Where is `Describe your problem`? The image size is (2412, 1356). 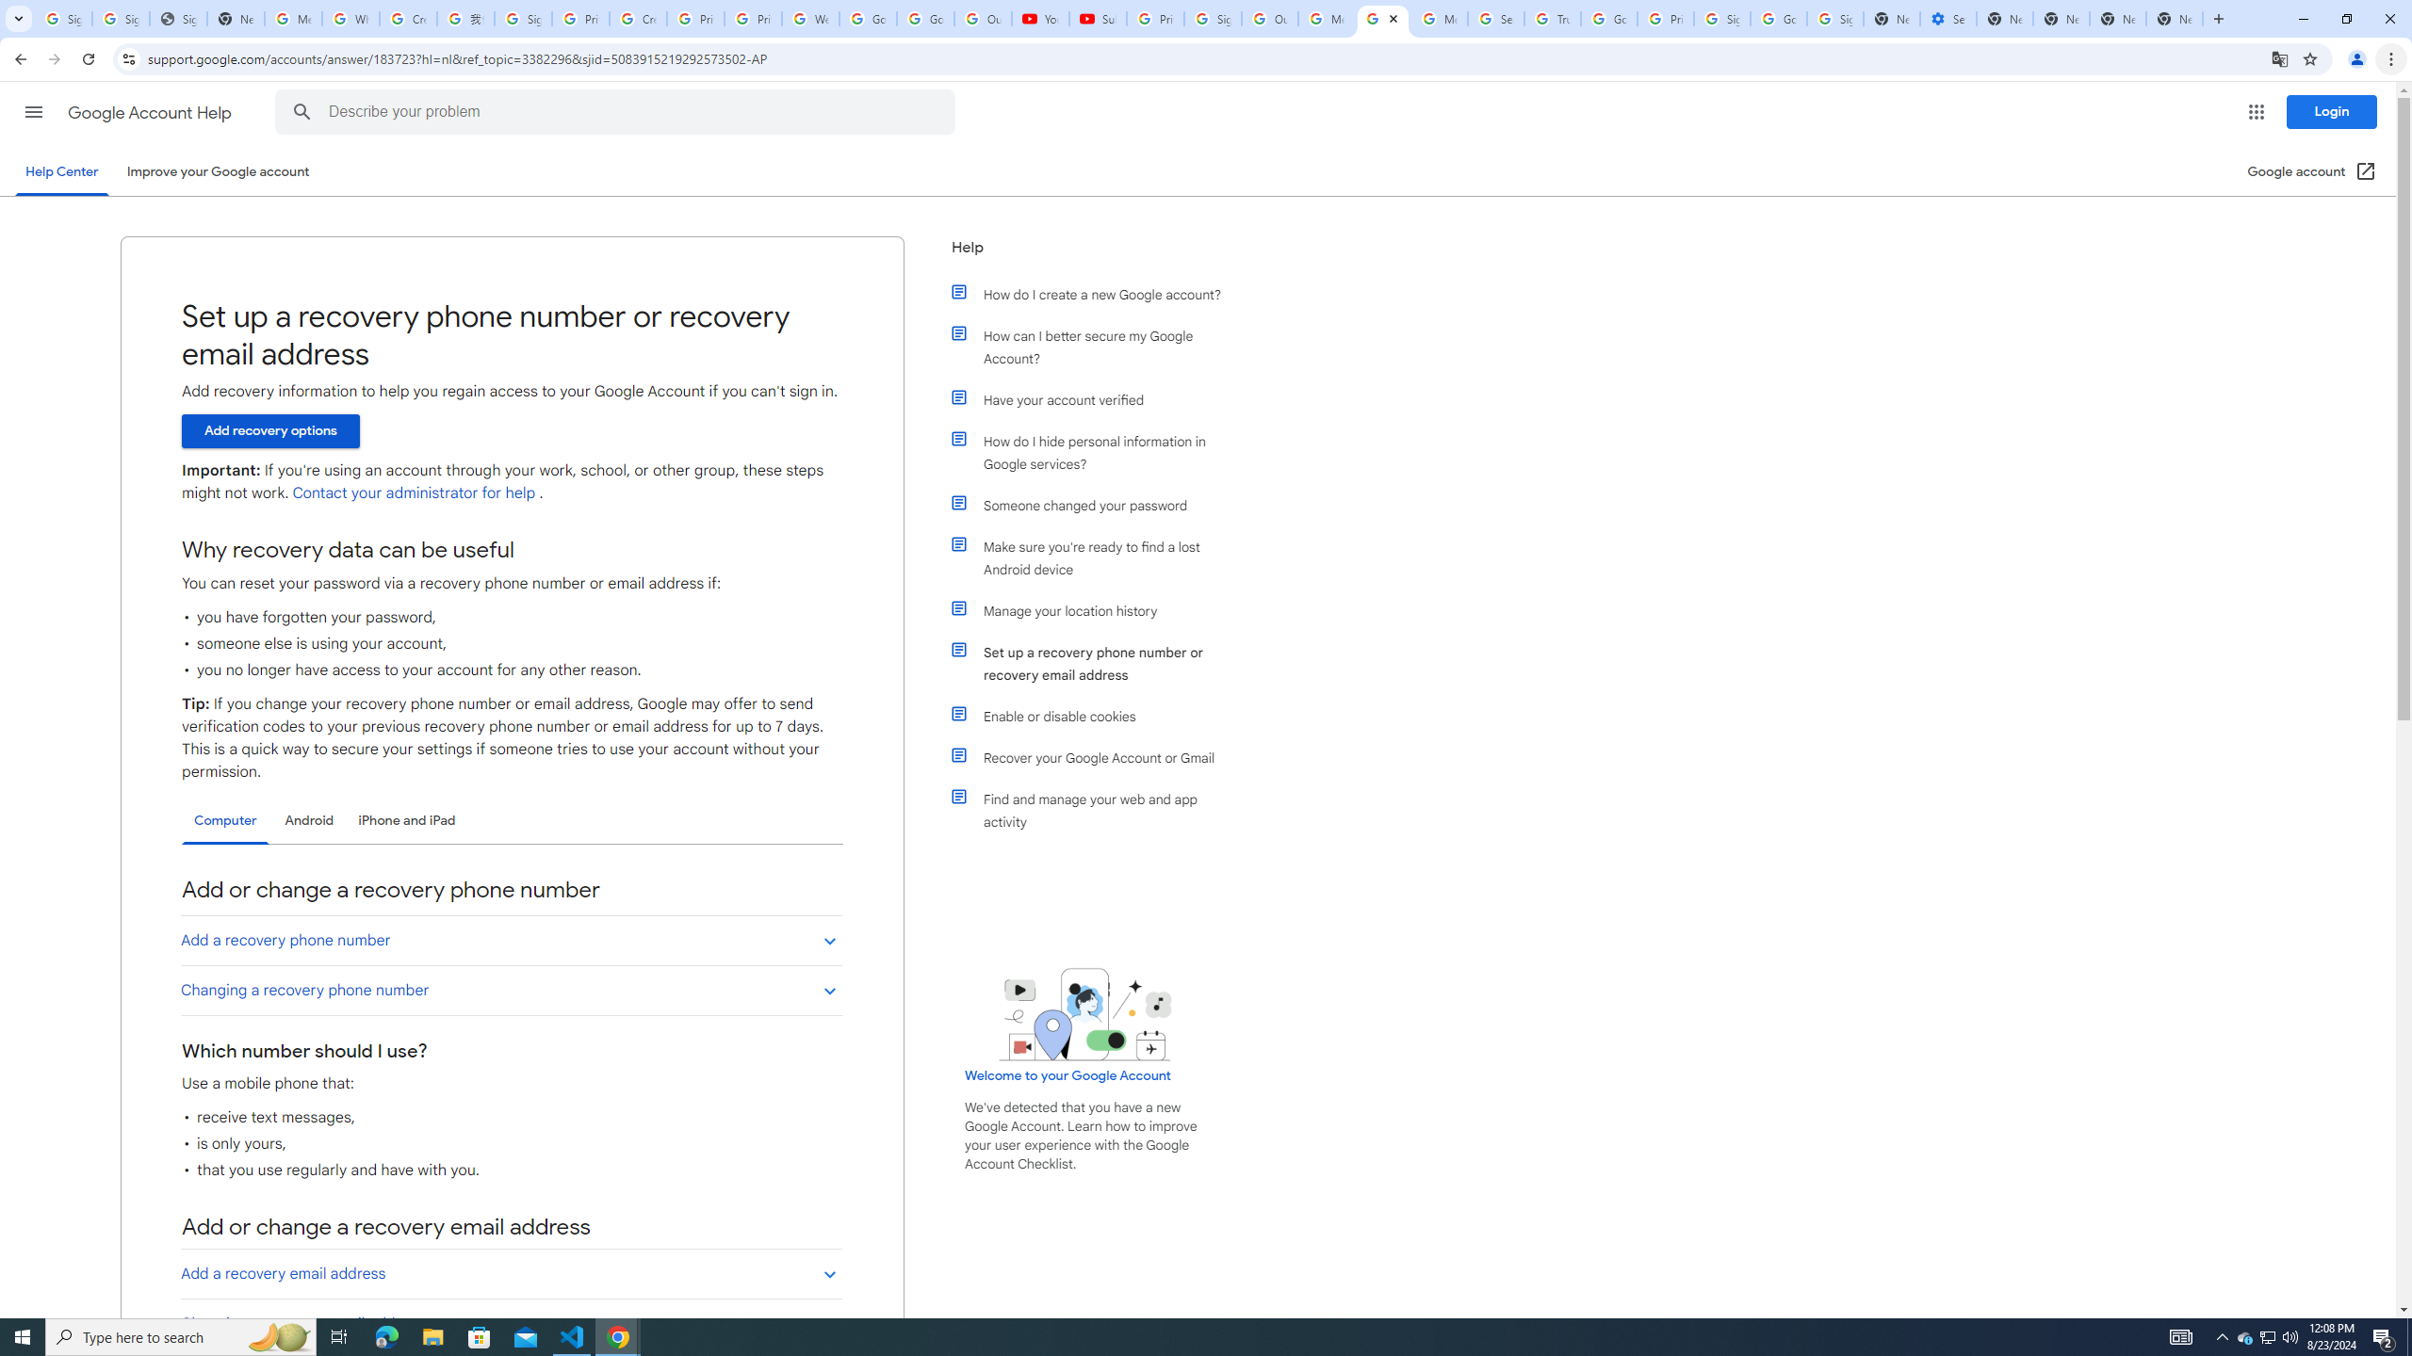
Describe your problem is located at coordinates (618, 112).